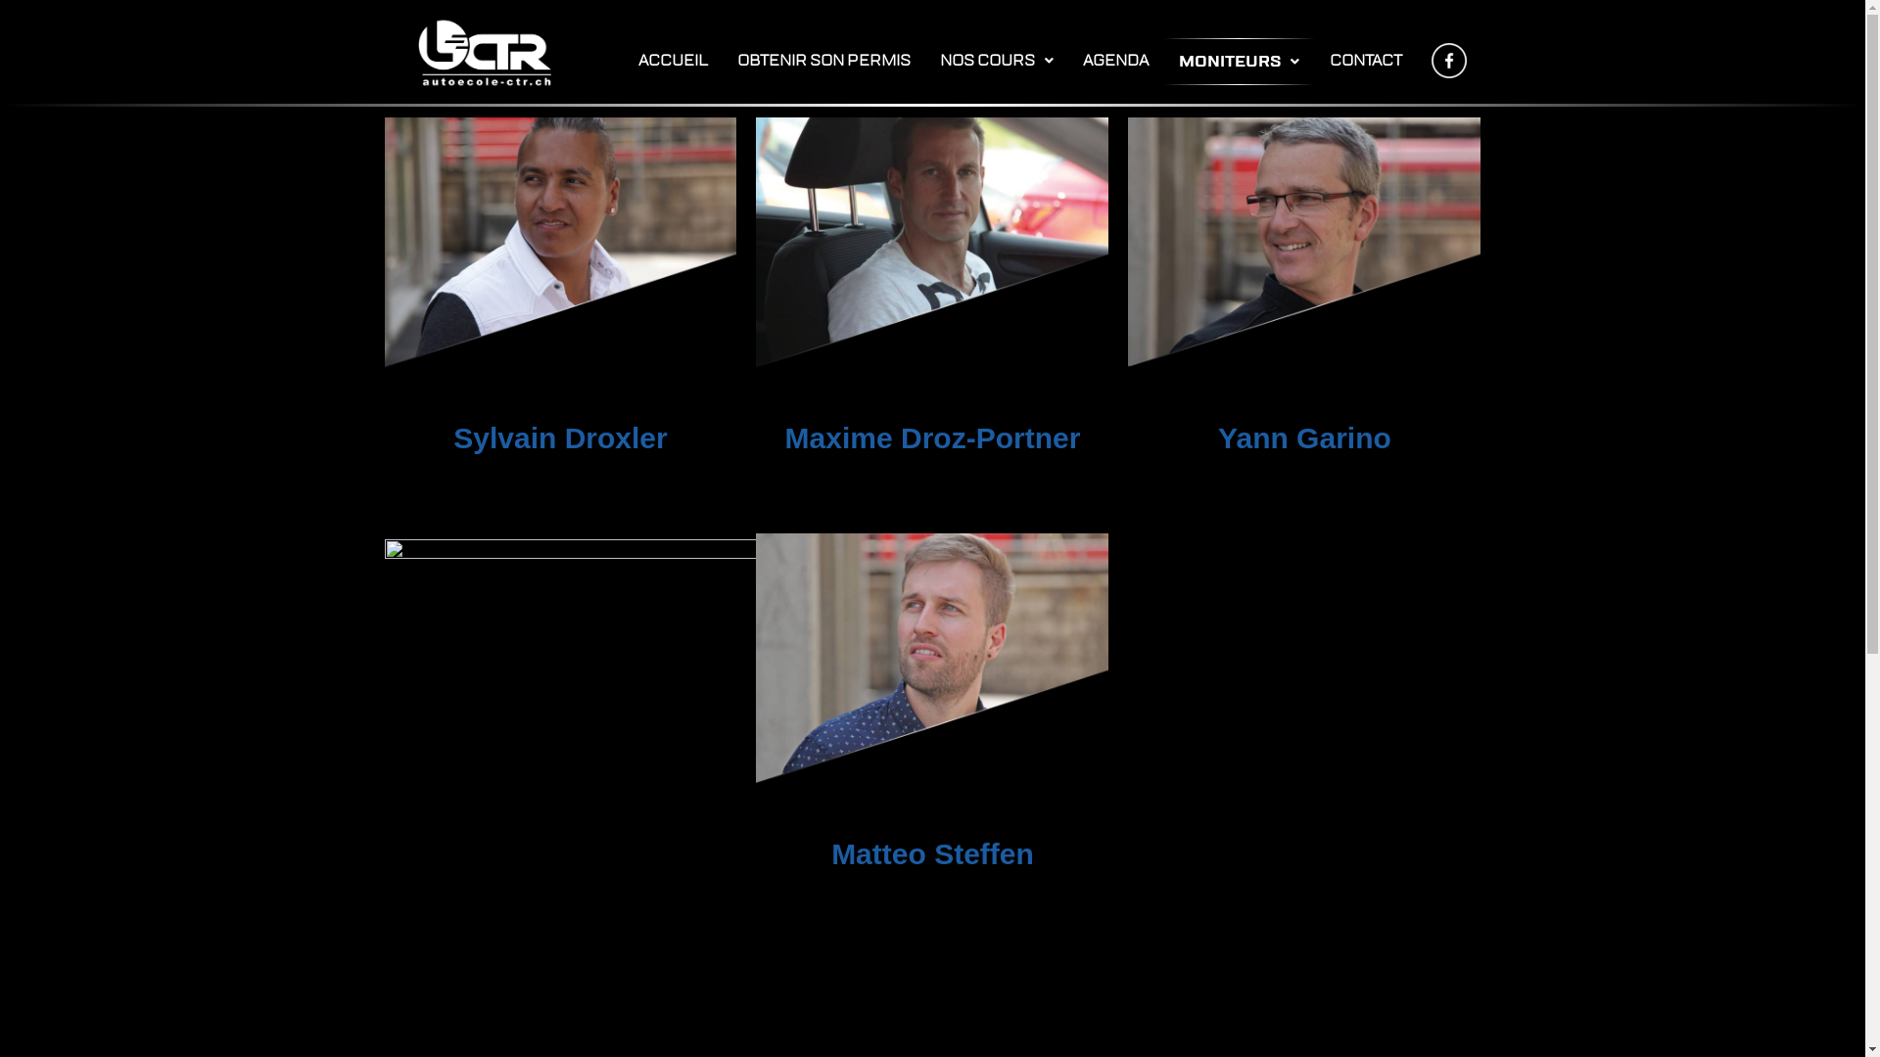  Describe the element at coordinates (560, 438) in the screenshot. I see `Sylvain Droxler` at that location.